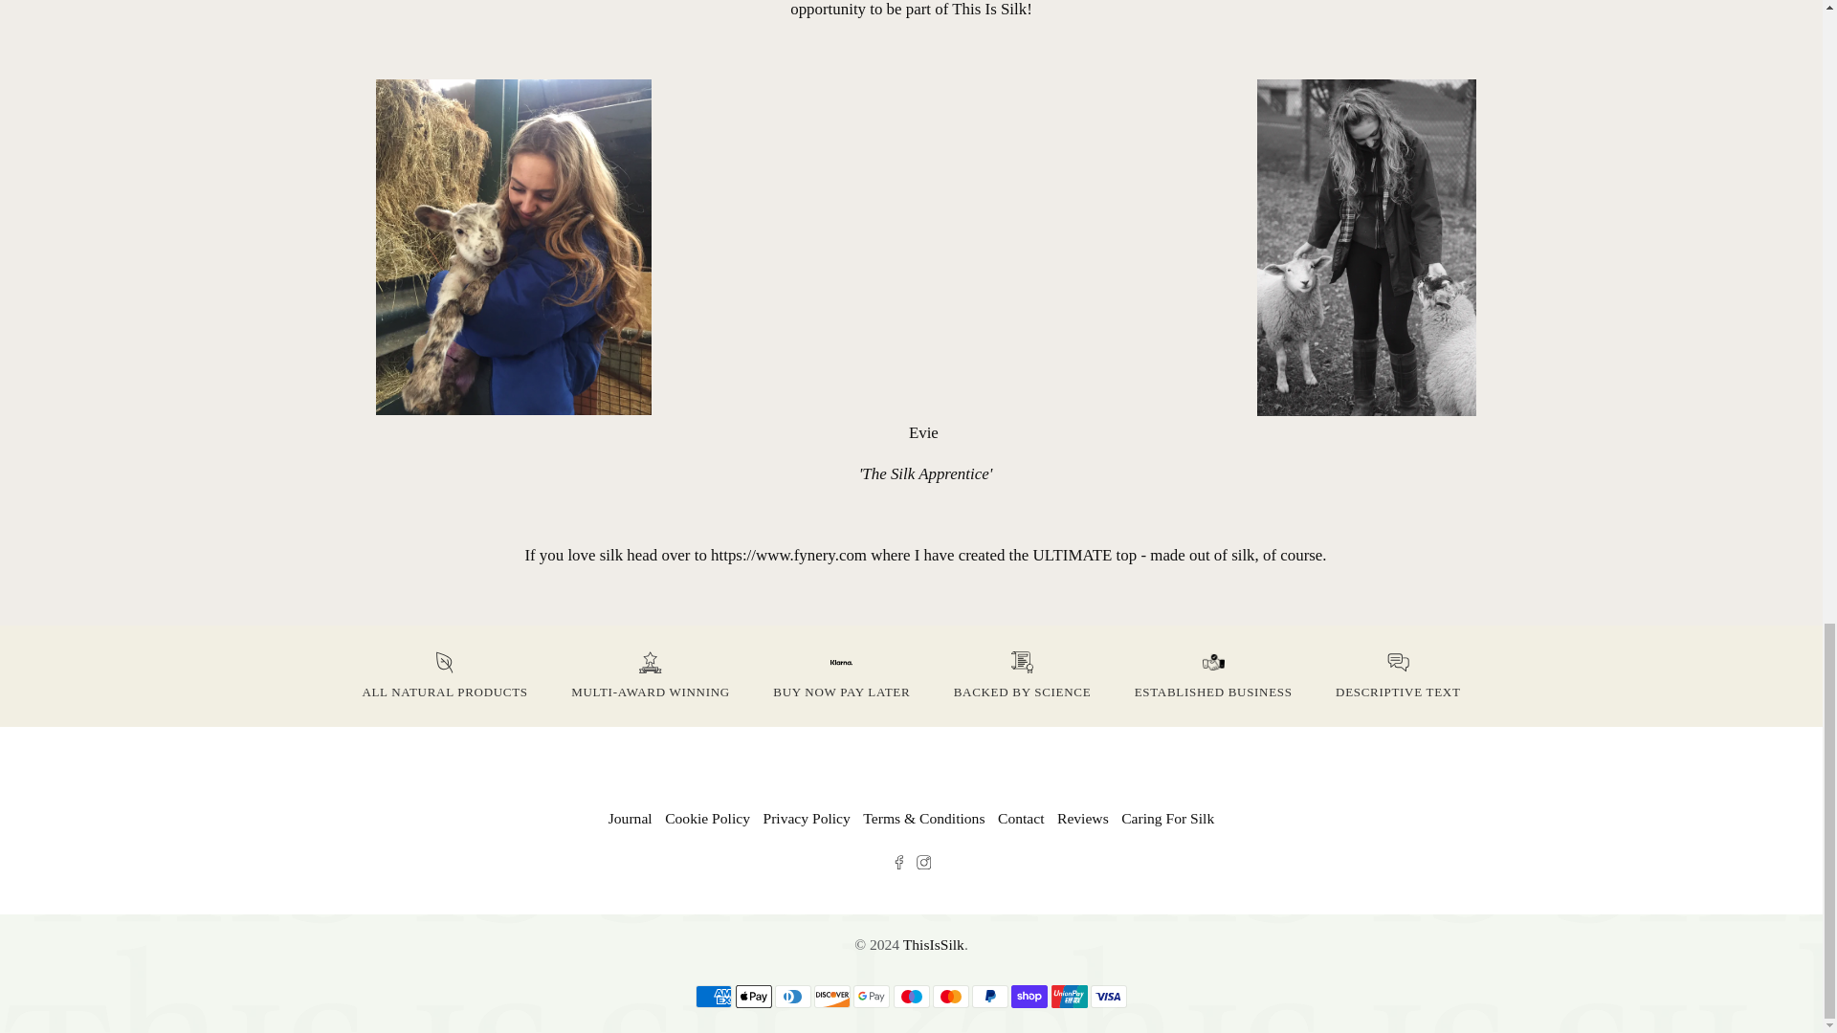 This screenshot has height=1033, width=1837. What do you see at coordinates (753, 997) in the screenshot?
I see `Apple Pay` at bounding box center [753, 997].